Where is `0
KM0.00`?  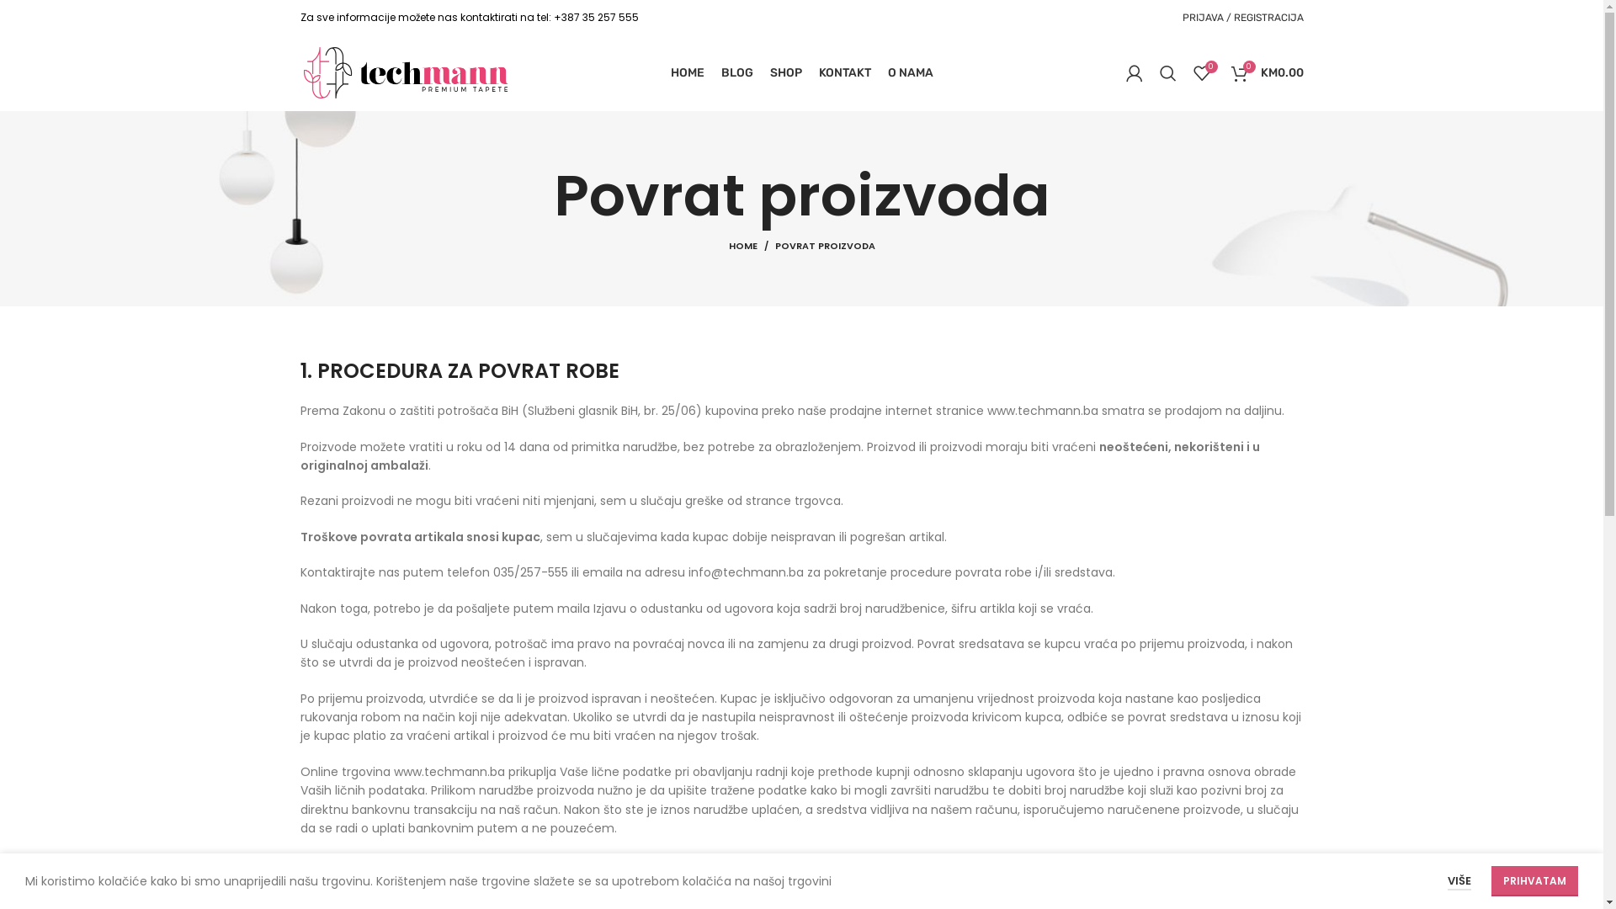 0
KM0.00 is located at coordinates (1267, 73).